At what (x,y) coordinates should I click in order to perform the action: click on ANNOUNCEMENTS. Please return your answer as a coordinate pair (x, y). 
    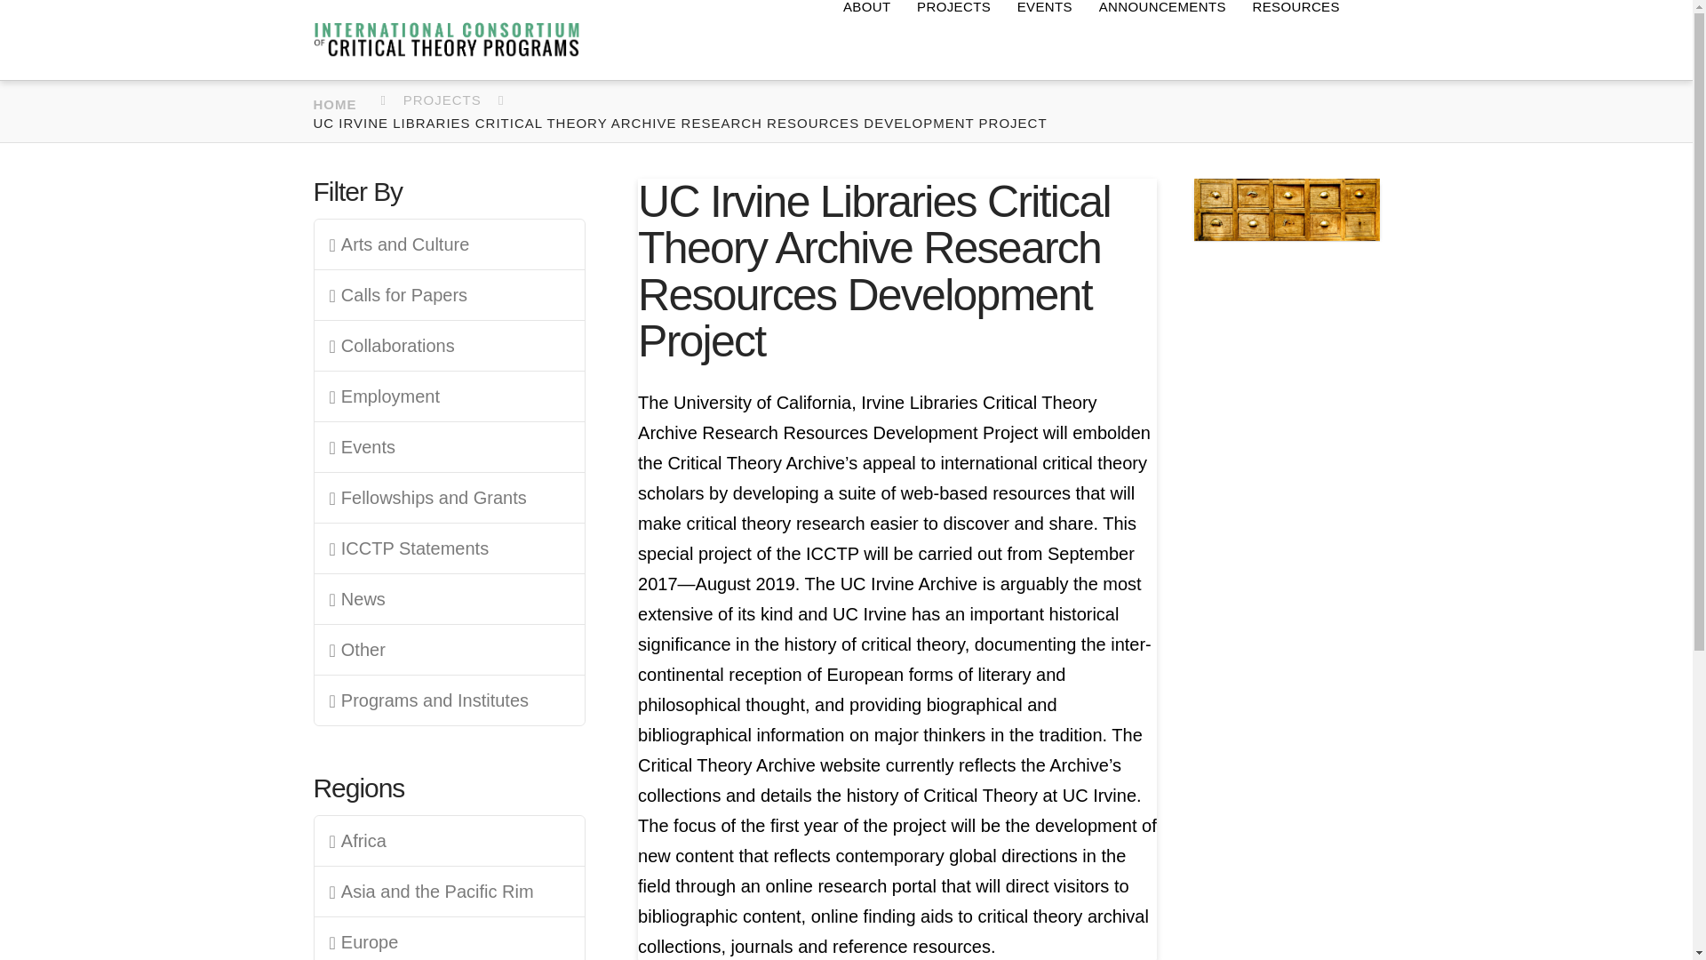
    Looking at the image, I should click on (1162, 39).